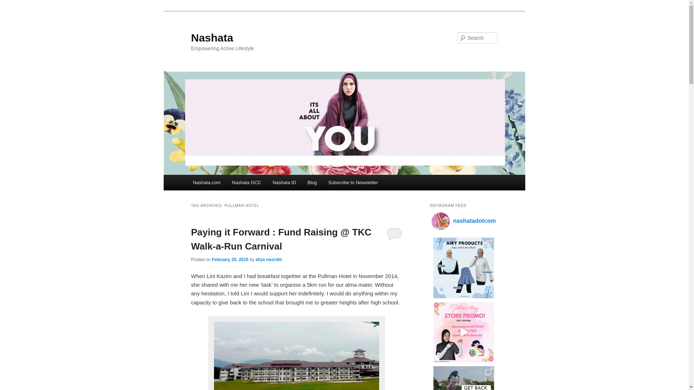  What do you see at coordinates (353, 182) in the screenshot?
I see `Subscribe to Newsletter` at bounding box center [353, 182].